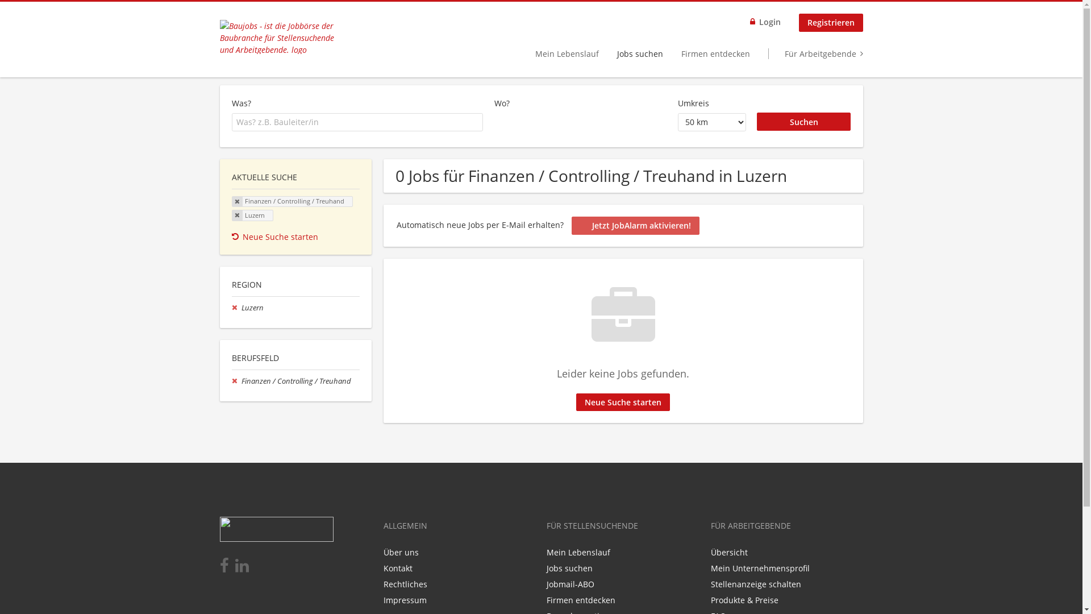 The image size is (1091, 614). What do you see at coordinates (578, 553) in the screenshot?
I see `Mein Lebenslauf` at bounding box center [578, 553].